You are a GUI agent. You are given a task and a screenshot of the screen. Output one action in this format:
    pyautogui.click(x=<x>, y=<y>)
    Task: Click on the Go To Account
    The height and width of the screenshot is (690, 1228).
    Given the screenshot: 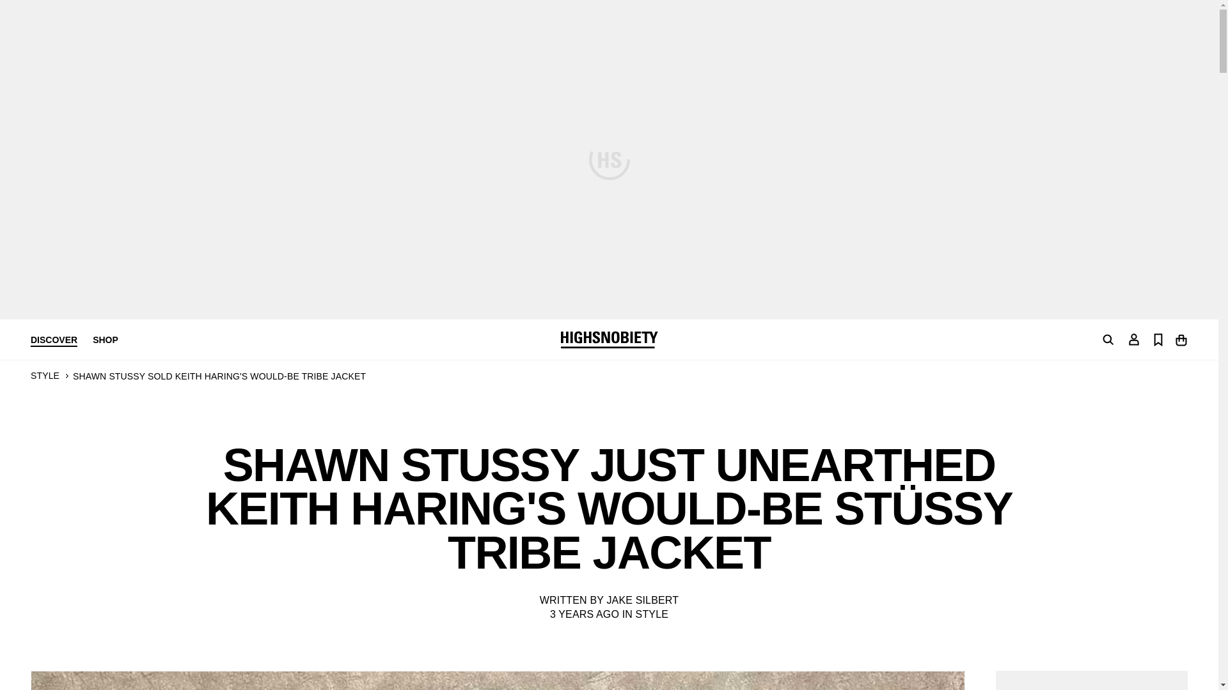 What is the action you would take?
    pyautogui.click(x=1133, y=339)
    